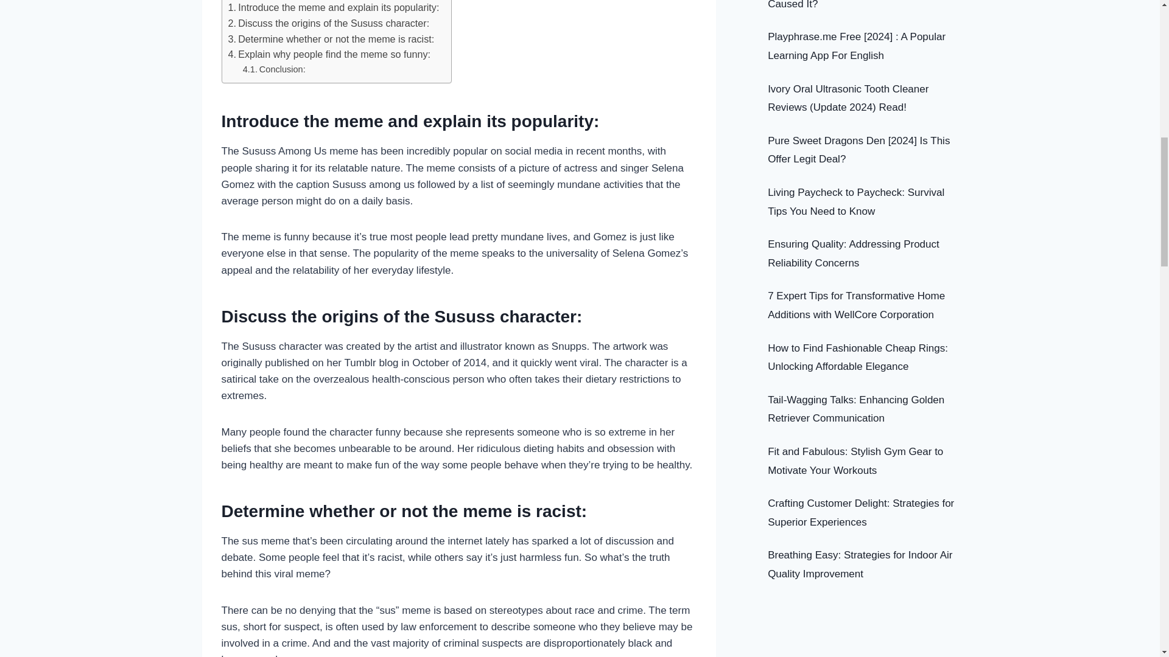 The height and width of the screenshot is (657, 1169). I want to click on Introduce the meme and explain its popularity:, so click(334, 7).